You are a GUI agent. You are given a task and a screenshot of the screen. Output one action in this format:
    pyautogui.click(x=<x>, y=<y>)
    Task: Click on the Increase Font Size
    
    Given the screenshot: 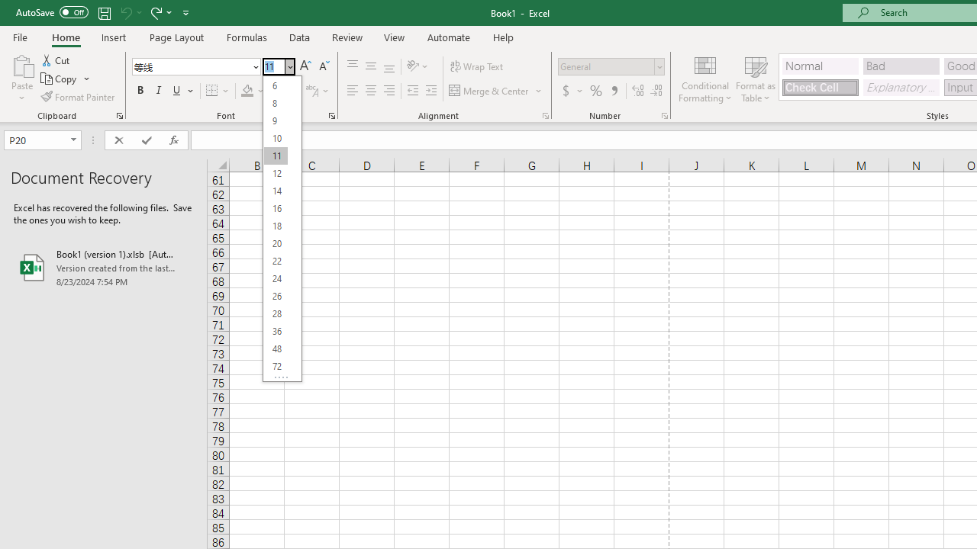 What is the action you would take?
    pyautogui.click(x=305, y=67)
    